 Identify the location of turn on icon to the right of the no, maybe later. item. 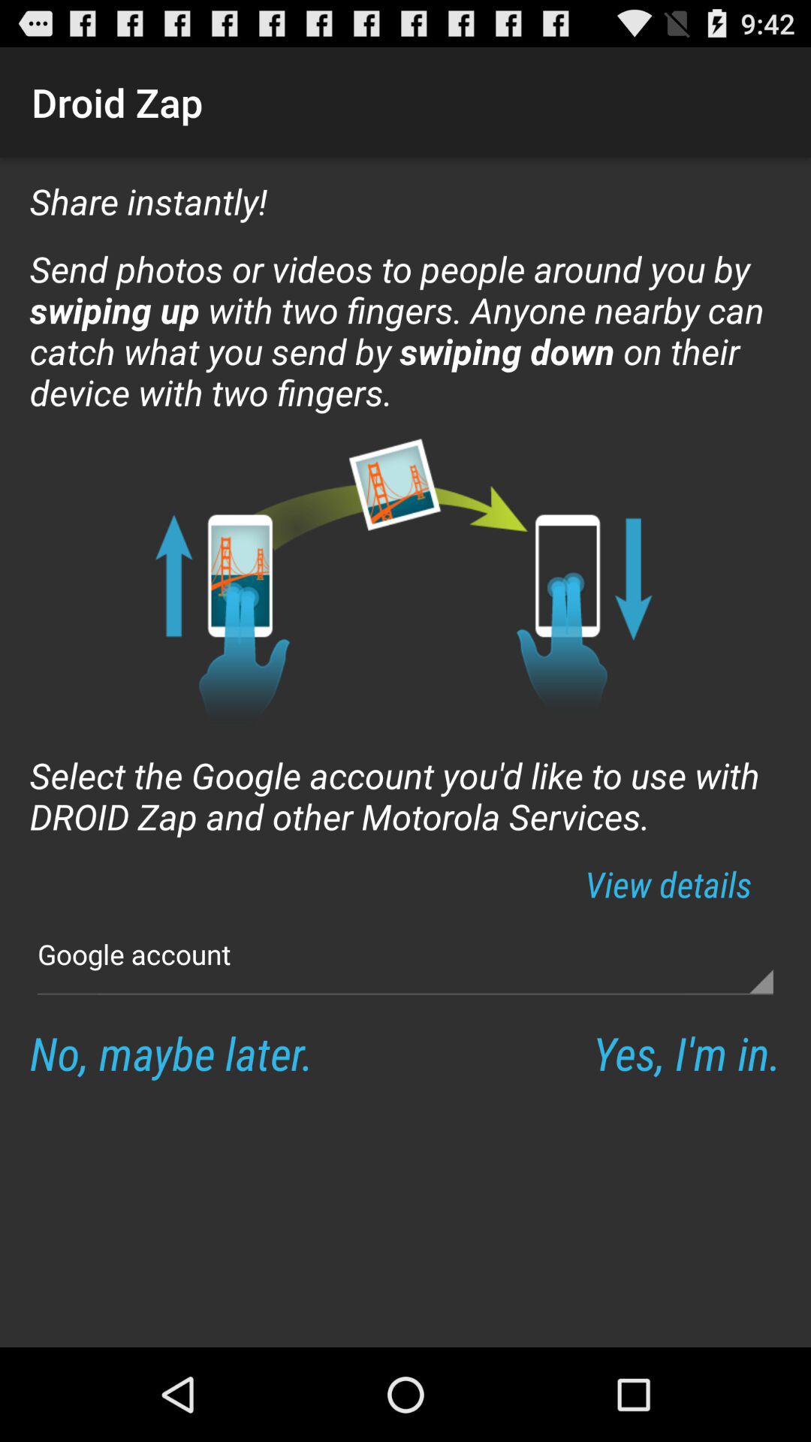
(686, 1053).